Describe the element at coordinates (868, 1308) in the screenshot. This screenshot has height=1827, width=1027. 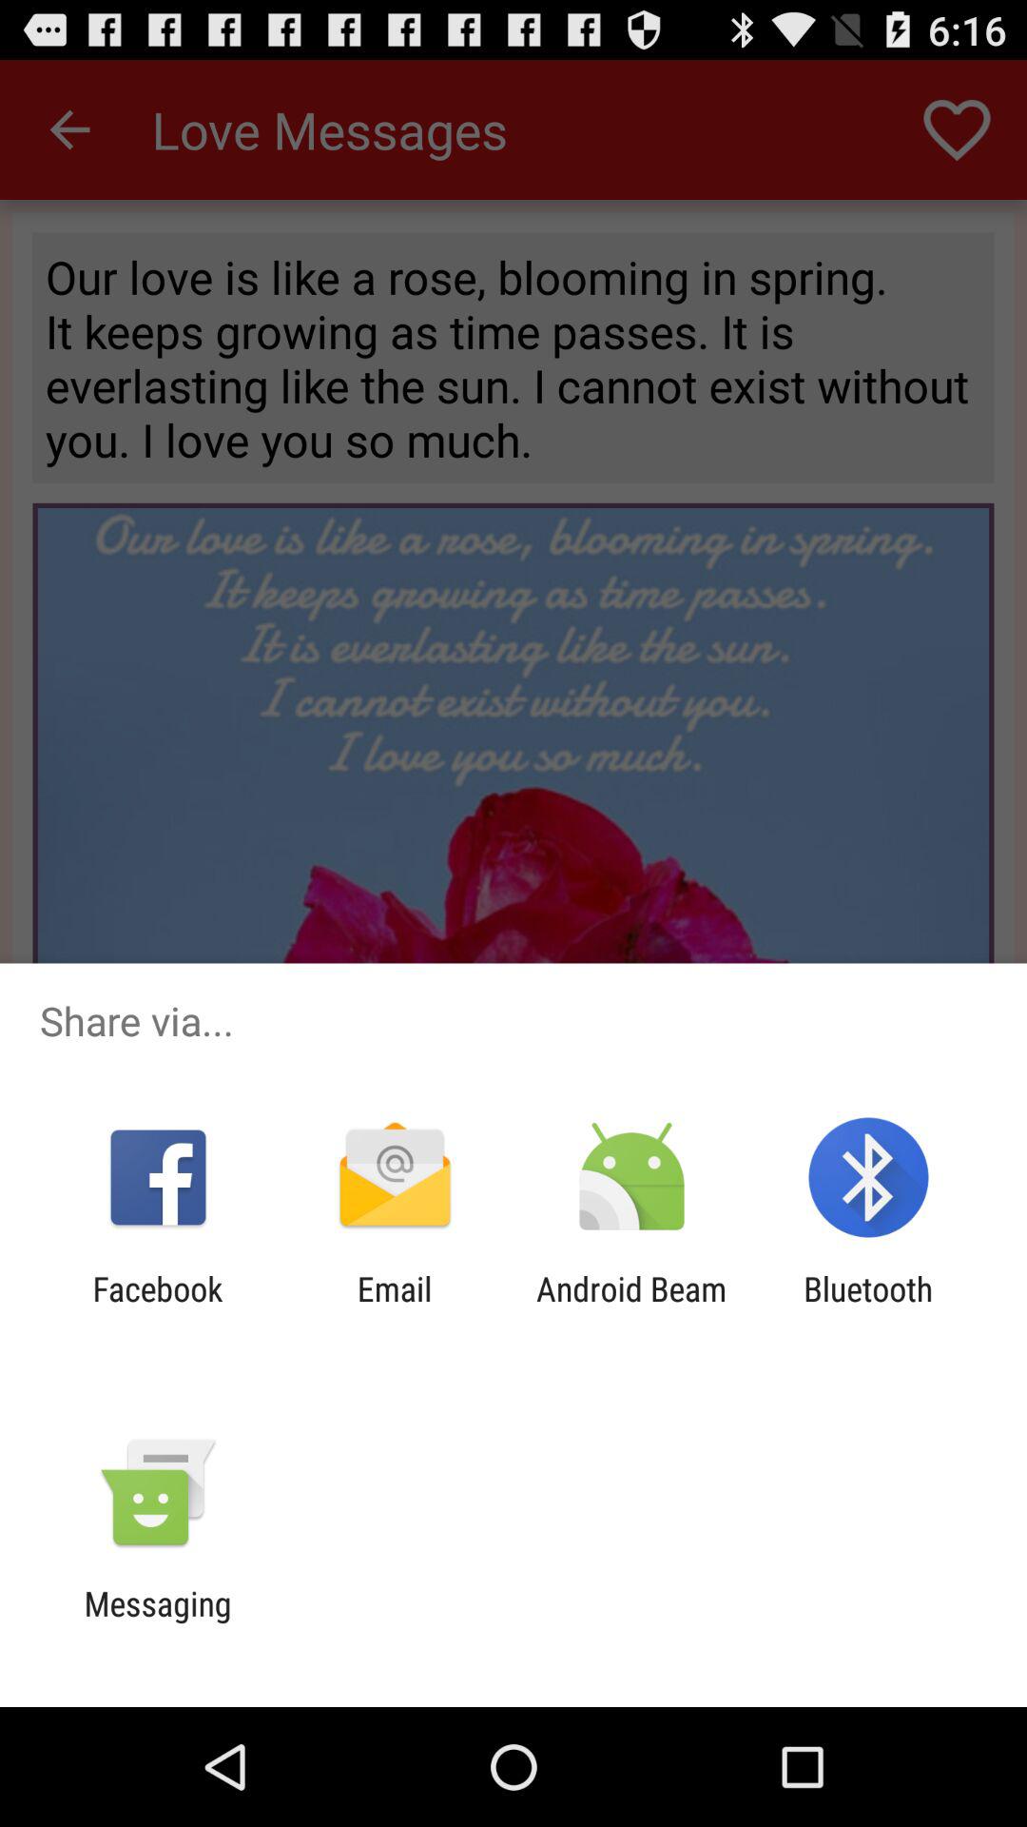
I see `turn on the bluetooth item` at that location.